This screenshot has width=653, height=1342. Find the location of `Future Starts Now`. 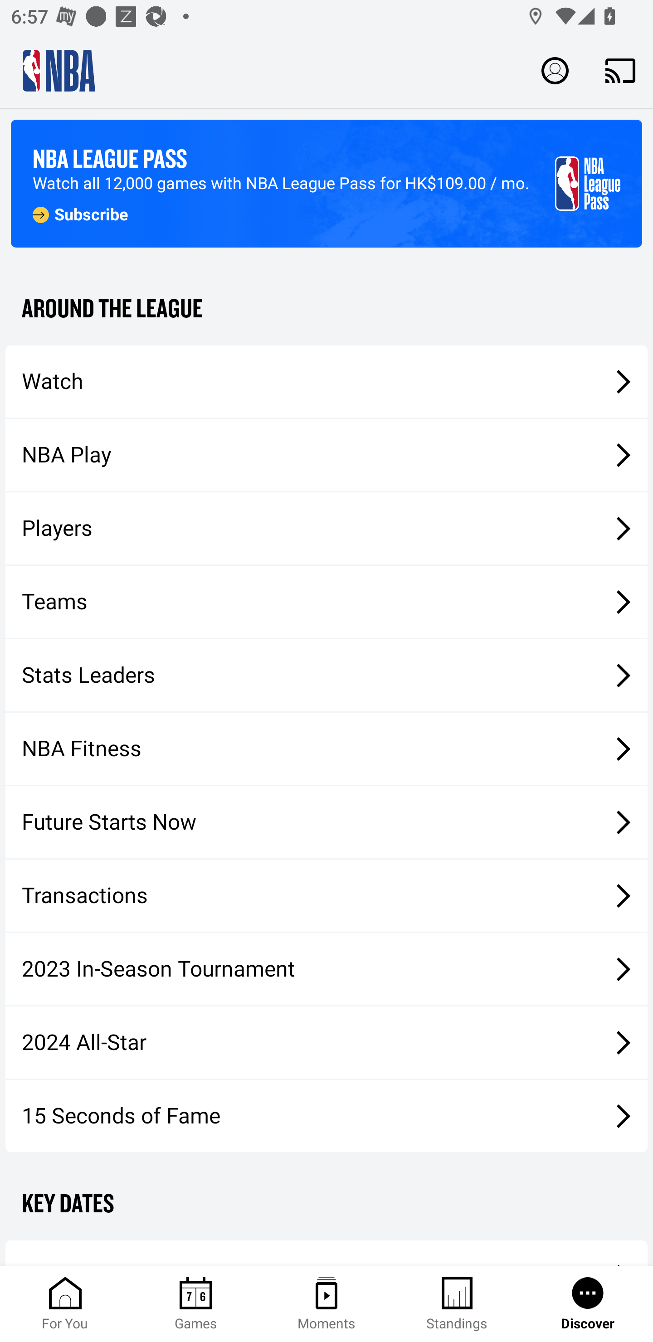

Future Starts Now is located at coordinates (326, 822).